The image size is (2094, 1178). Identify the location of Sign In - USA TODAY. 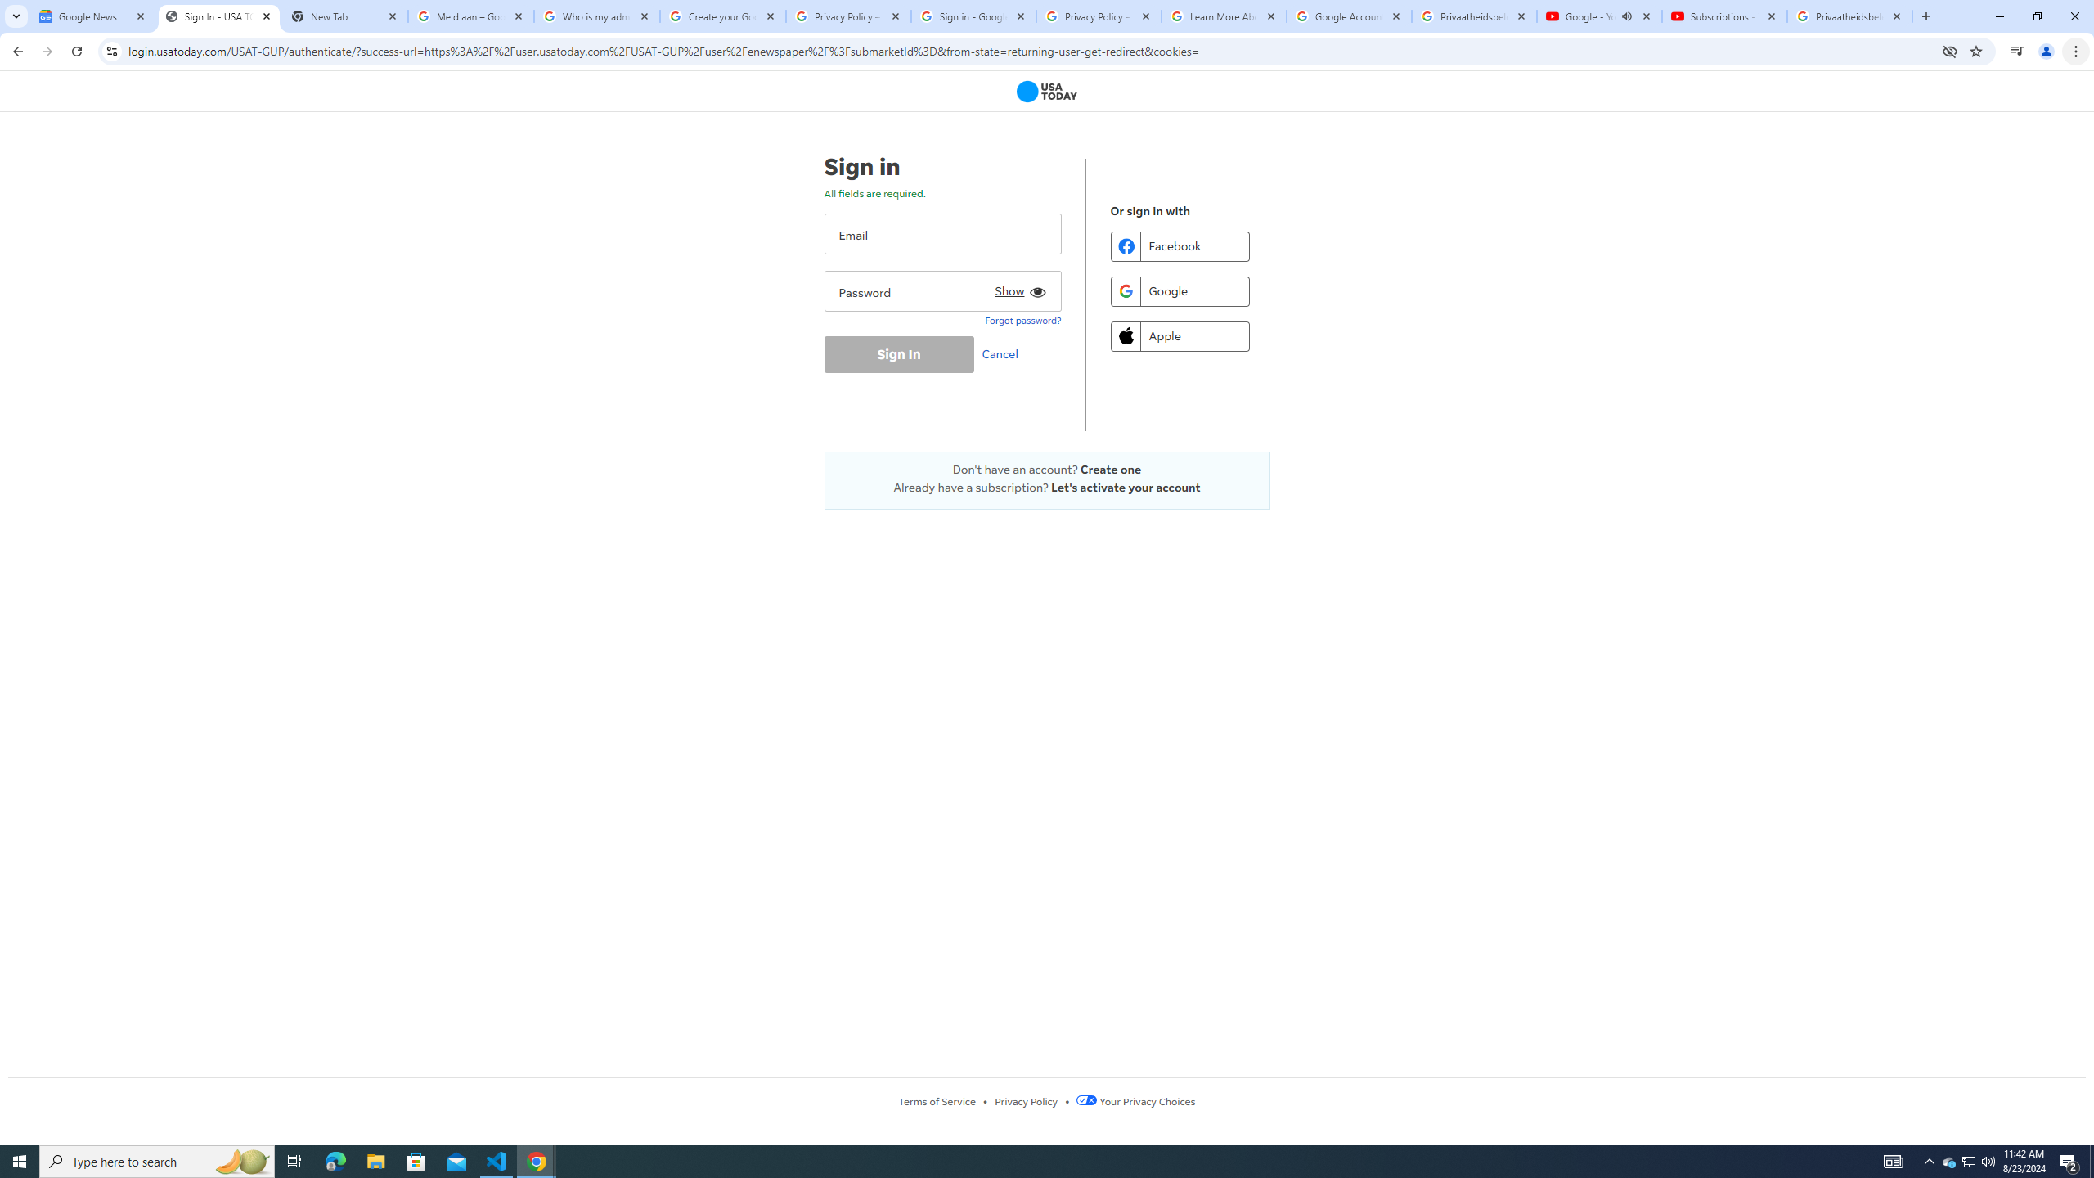
(218, 16).